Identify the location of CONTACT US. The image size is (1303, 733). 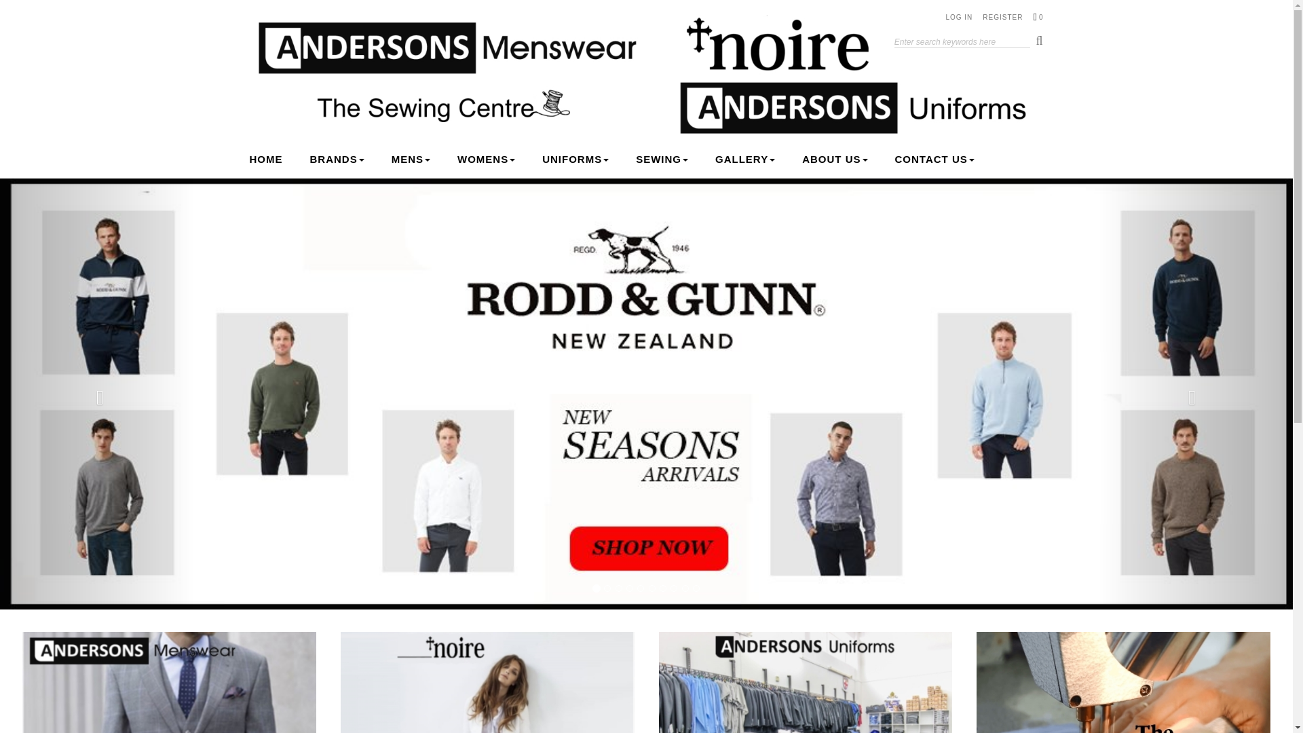
(934, 159).